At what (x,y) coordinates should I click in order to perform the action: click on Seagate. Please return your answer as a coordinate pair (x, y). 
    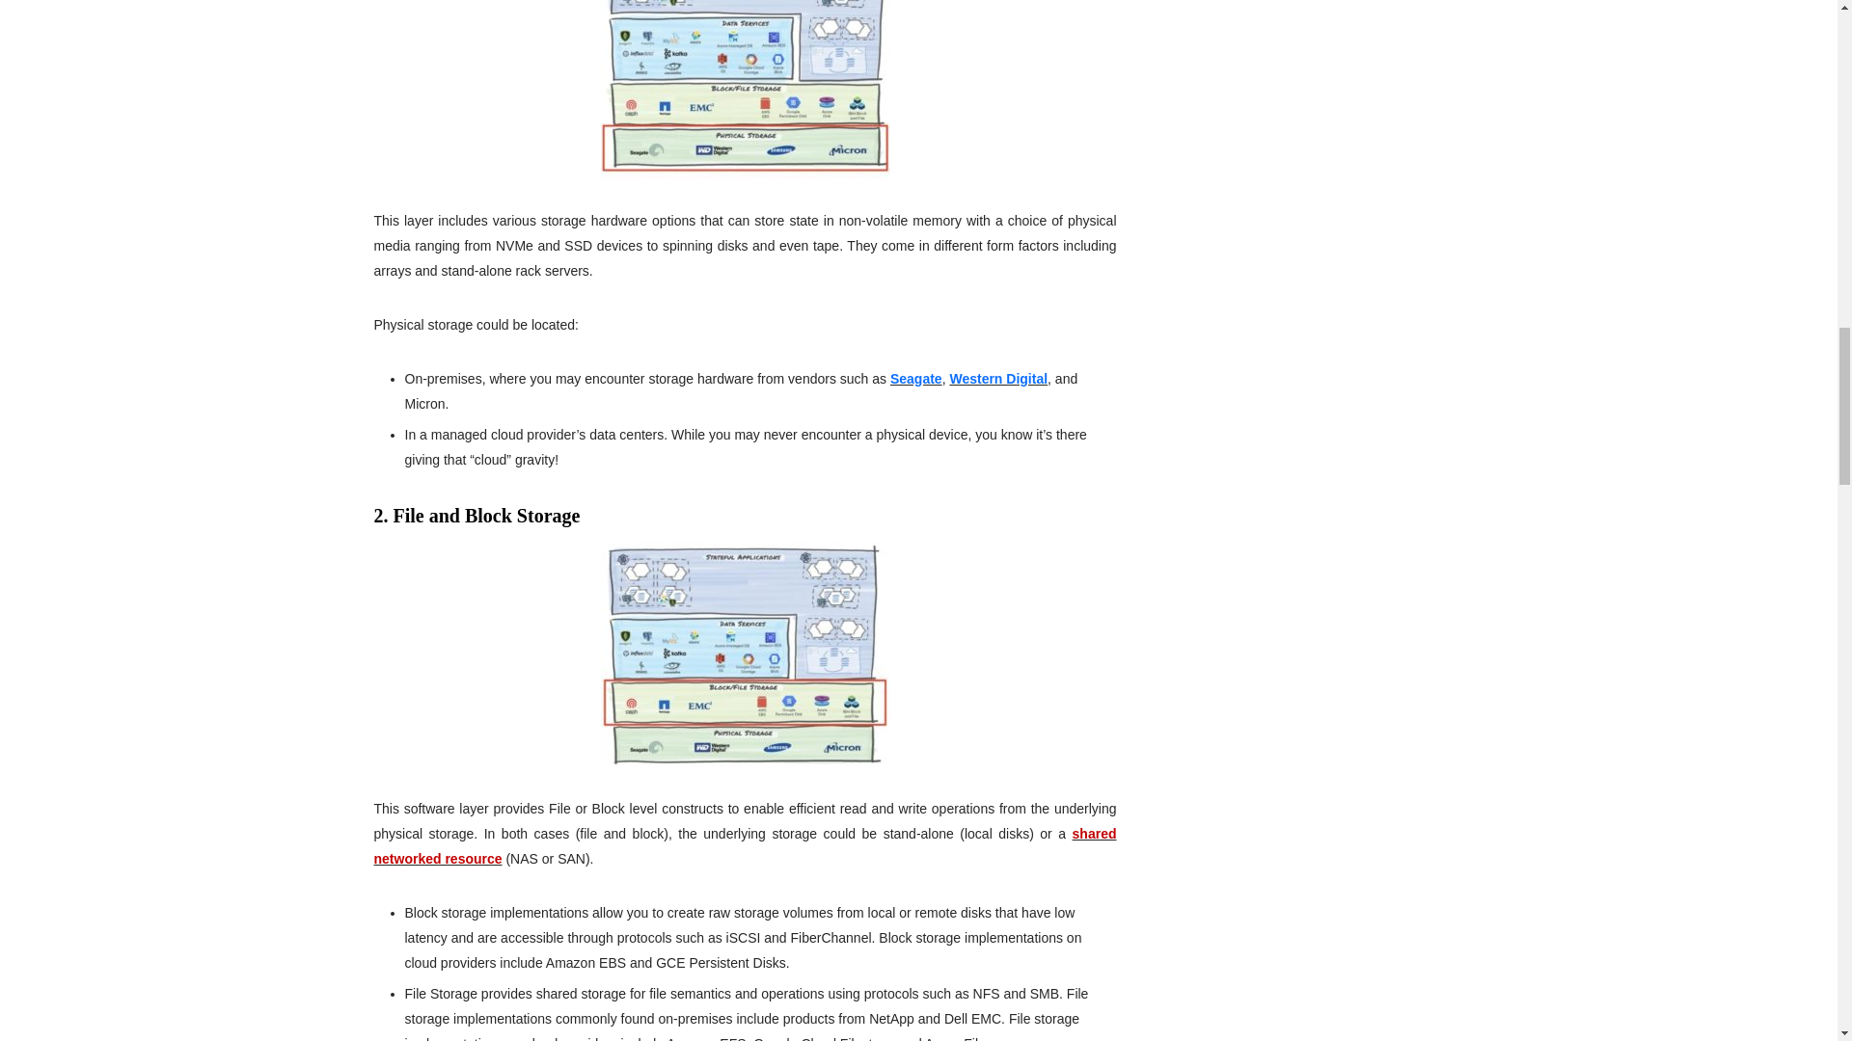
    Looking at the image, I should click on (916, 378).